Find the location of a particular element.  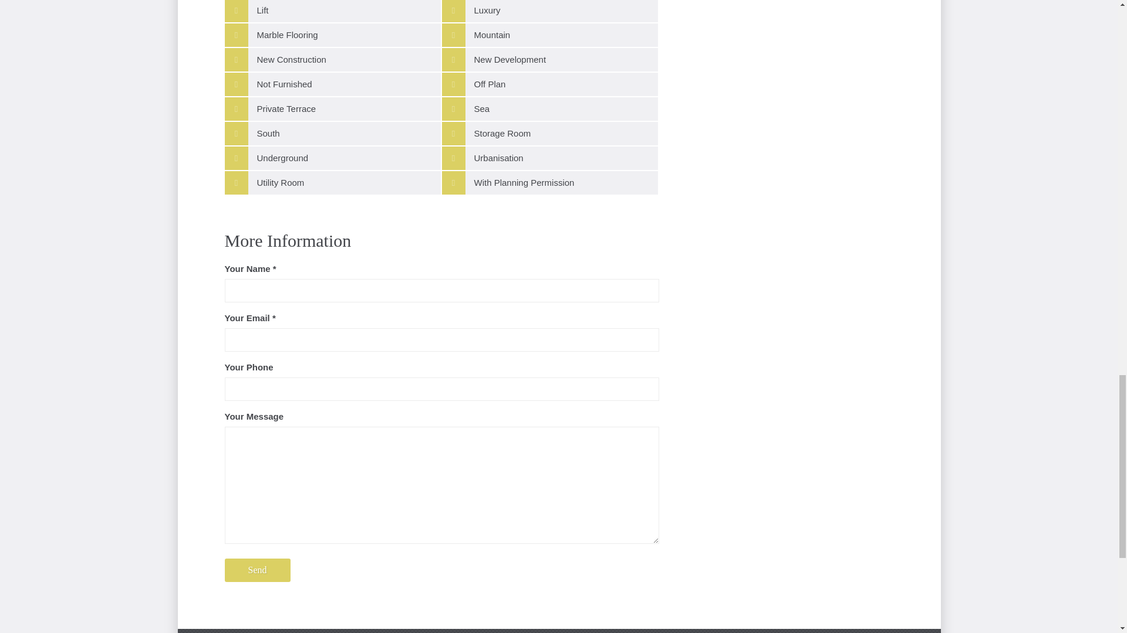

Send is located at coordinates (257, 570).